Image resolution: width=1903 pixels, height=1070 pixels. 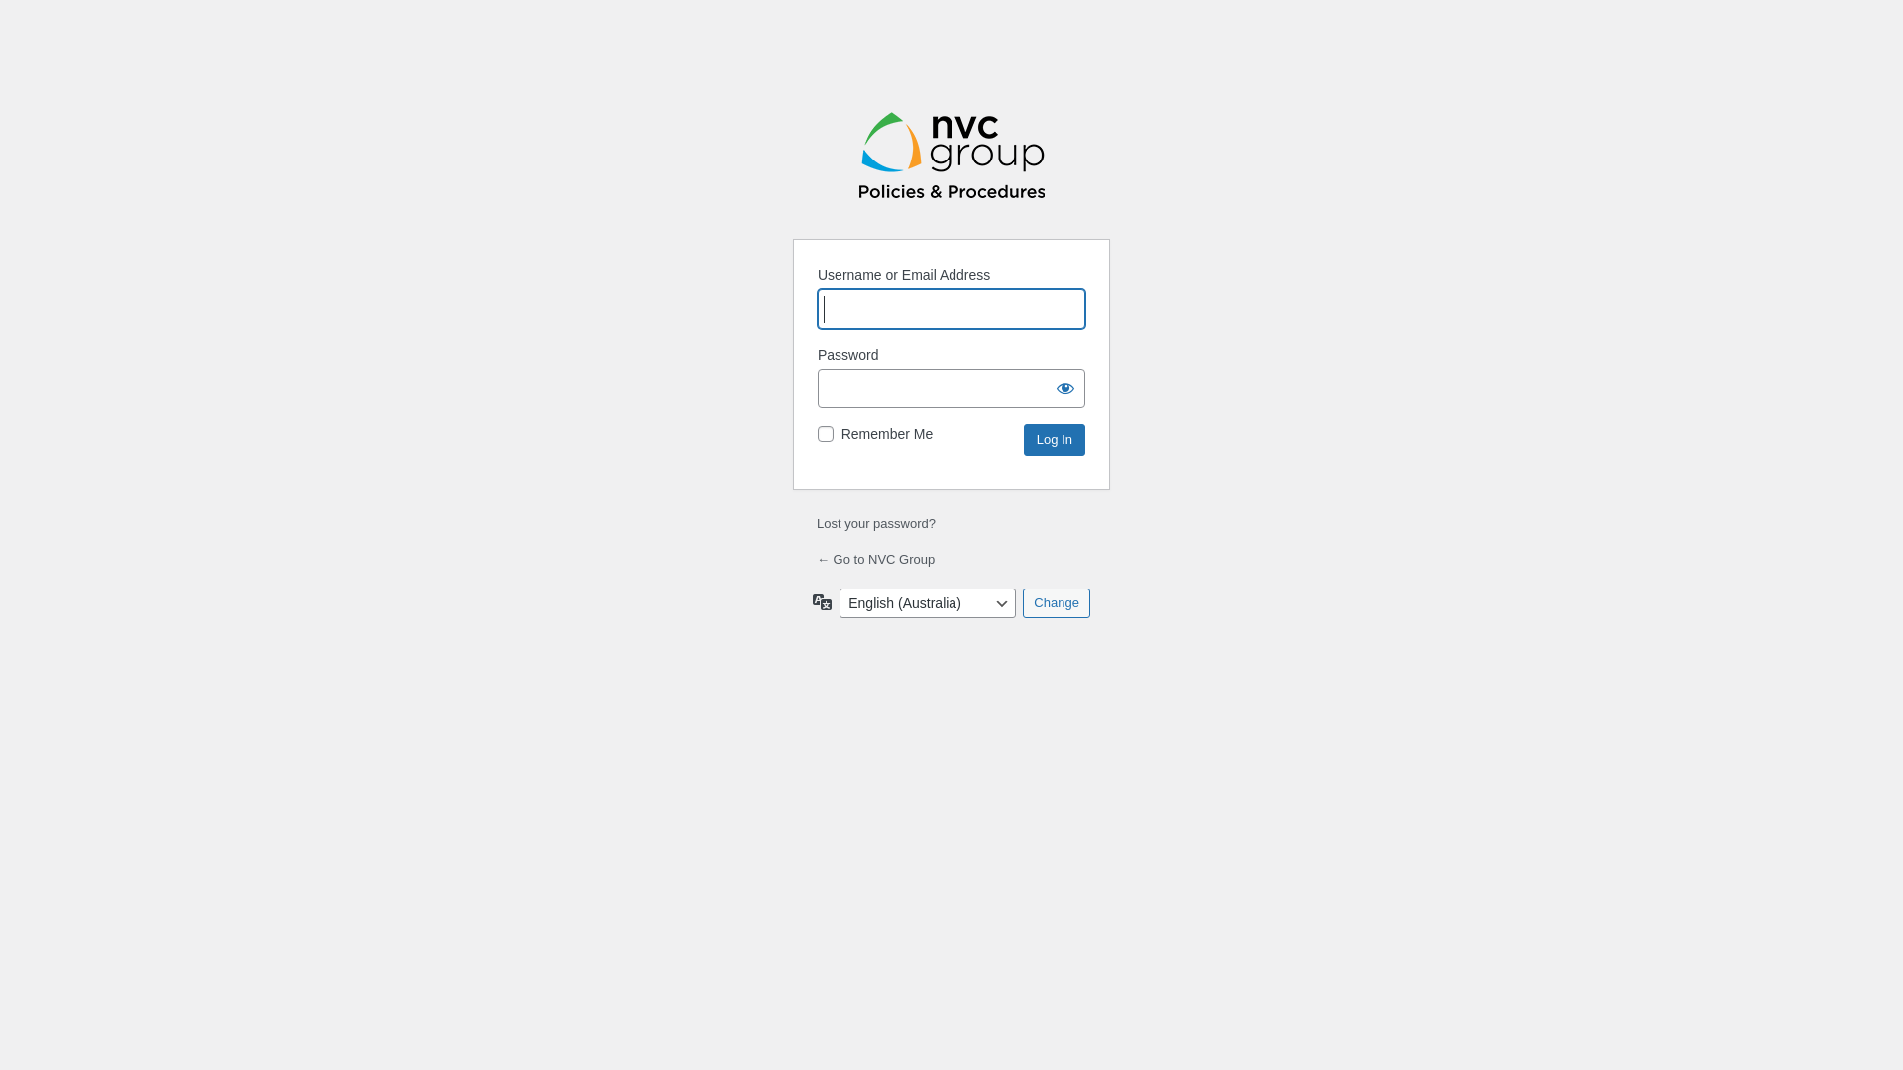 What do you see at coordinates (876, 523) in the screenshot?
I see `Lost your password?` at bounding box center [876, 523].